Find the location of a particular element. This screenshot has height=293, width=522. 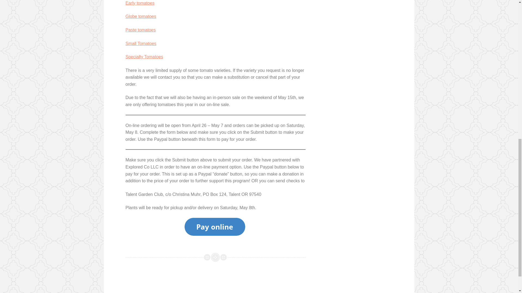

Paste tomatoes is located at coordinates (141, 30).